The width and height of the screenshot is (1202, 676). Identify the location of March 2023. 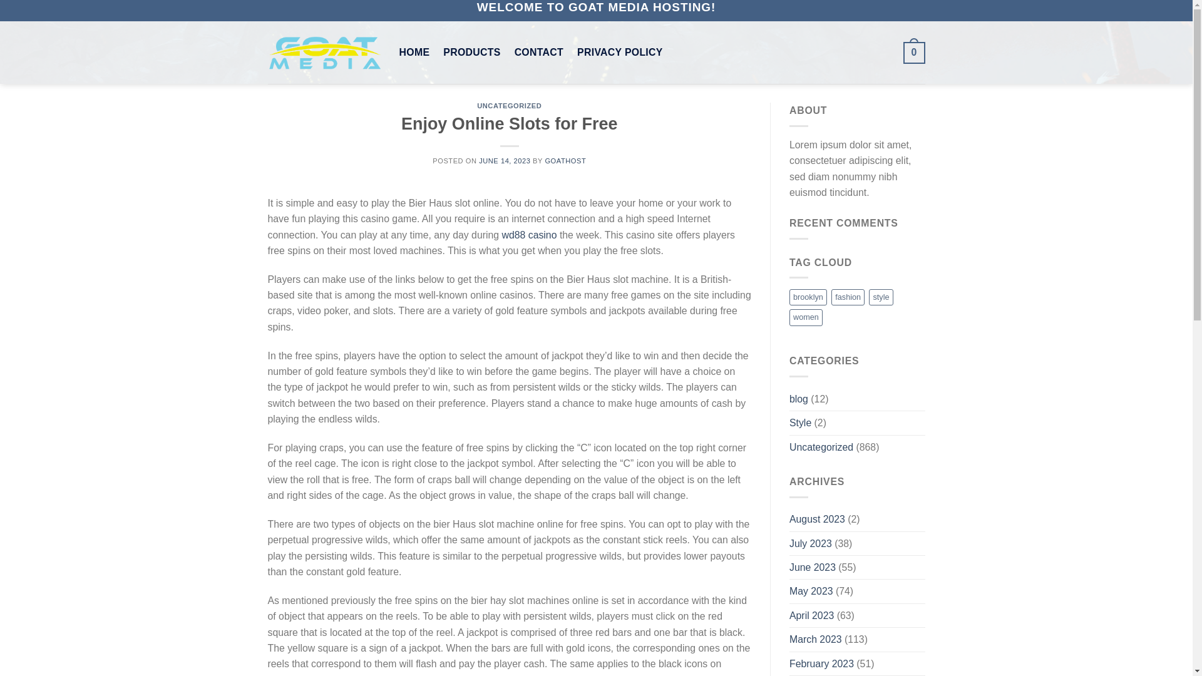
(816, 640).